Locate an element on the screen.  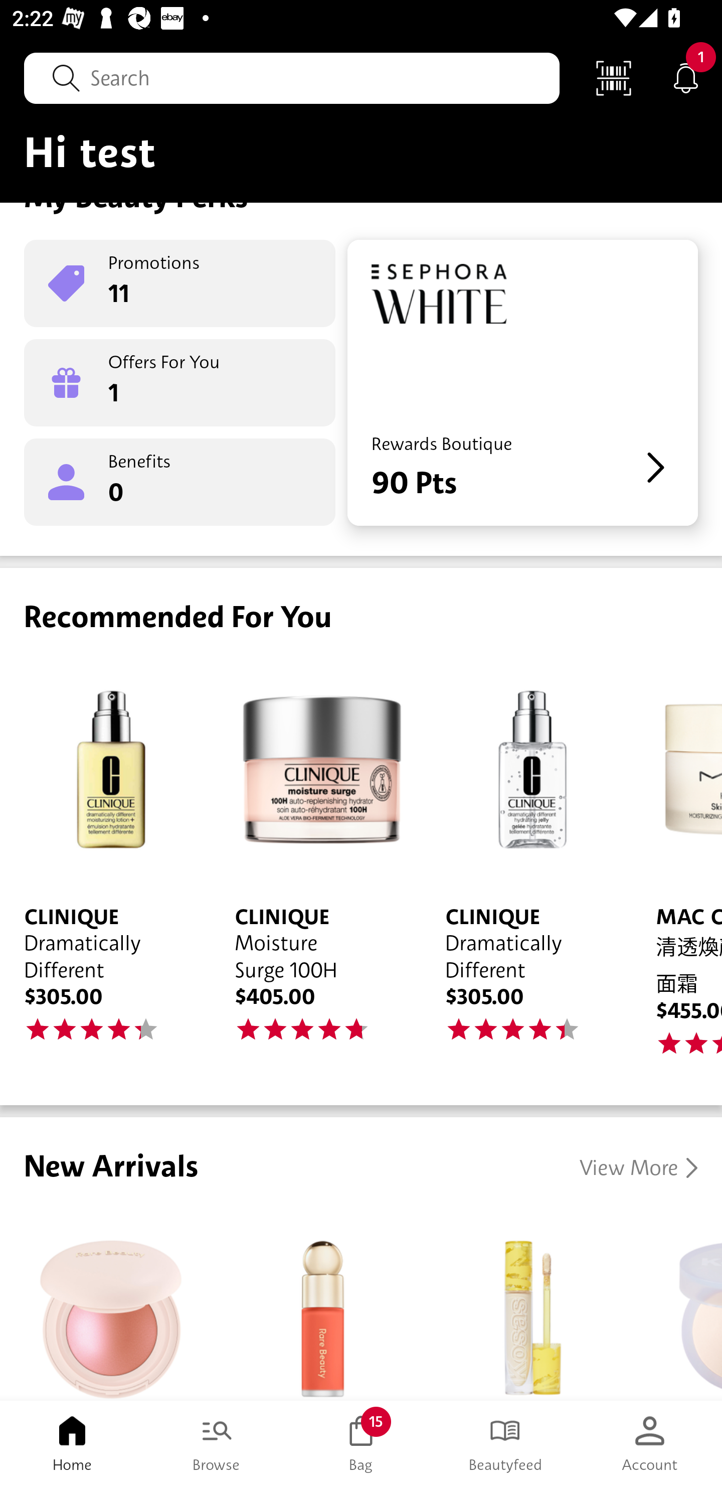
Notifications is located at coordinates (686, 77).